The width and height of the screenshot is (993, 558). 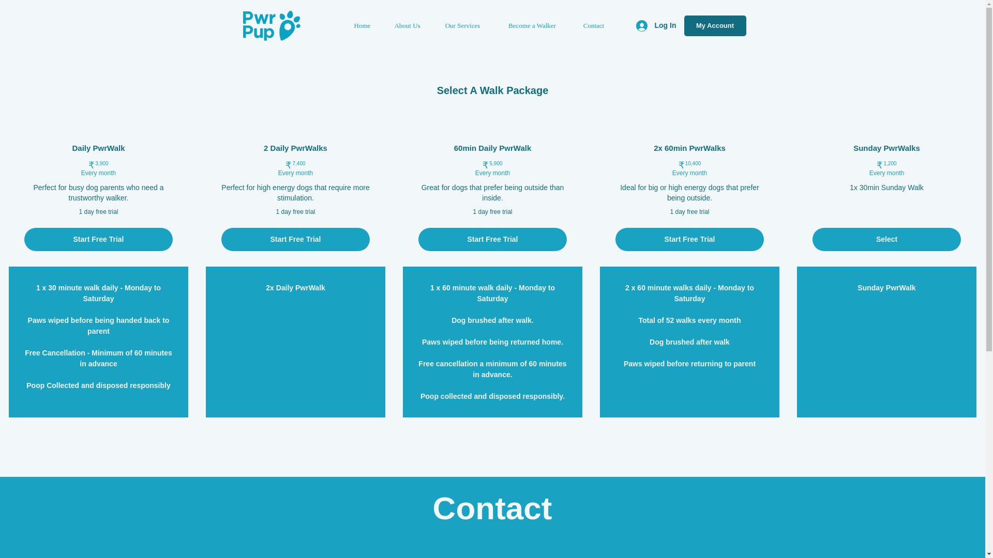 What do you see at coordinates (593, 26) in the screenshot?
I see `Contact` at bounding box center [593, 26].